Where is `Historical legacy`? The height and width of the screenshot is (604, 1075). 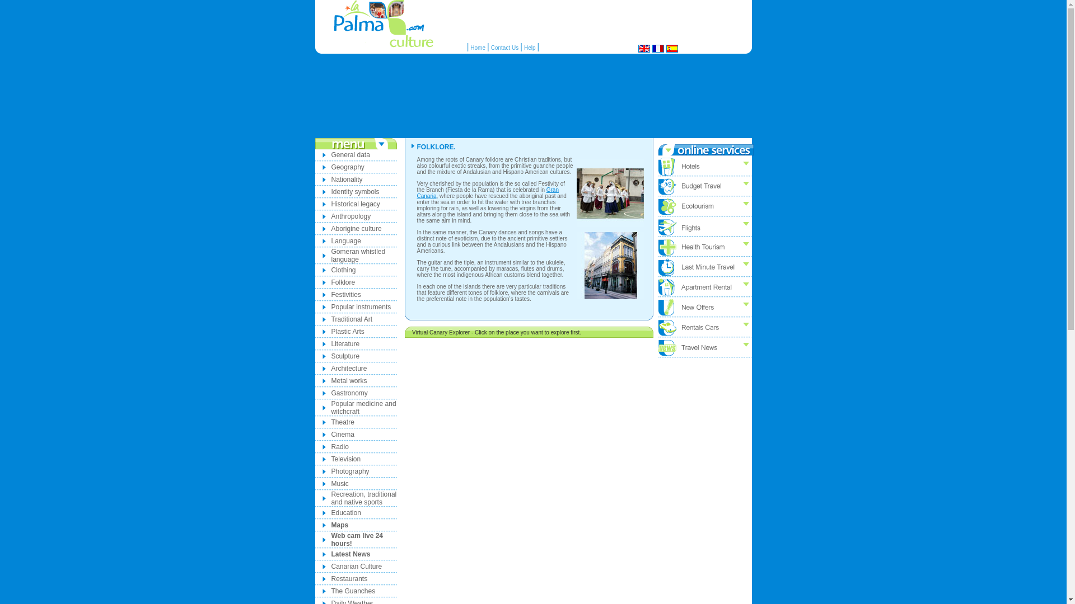
Historical legacy is located at coordinates (356, 204).